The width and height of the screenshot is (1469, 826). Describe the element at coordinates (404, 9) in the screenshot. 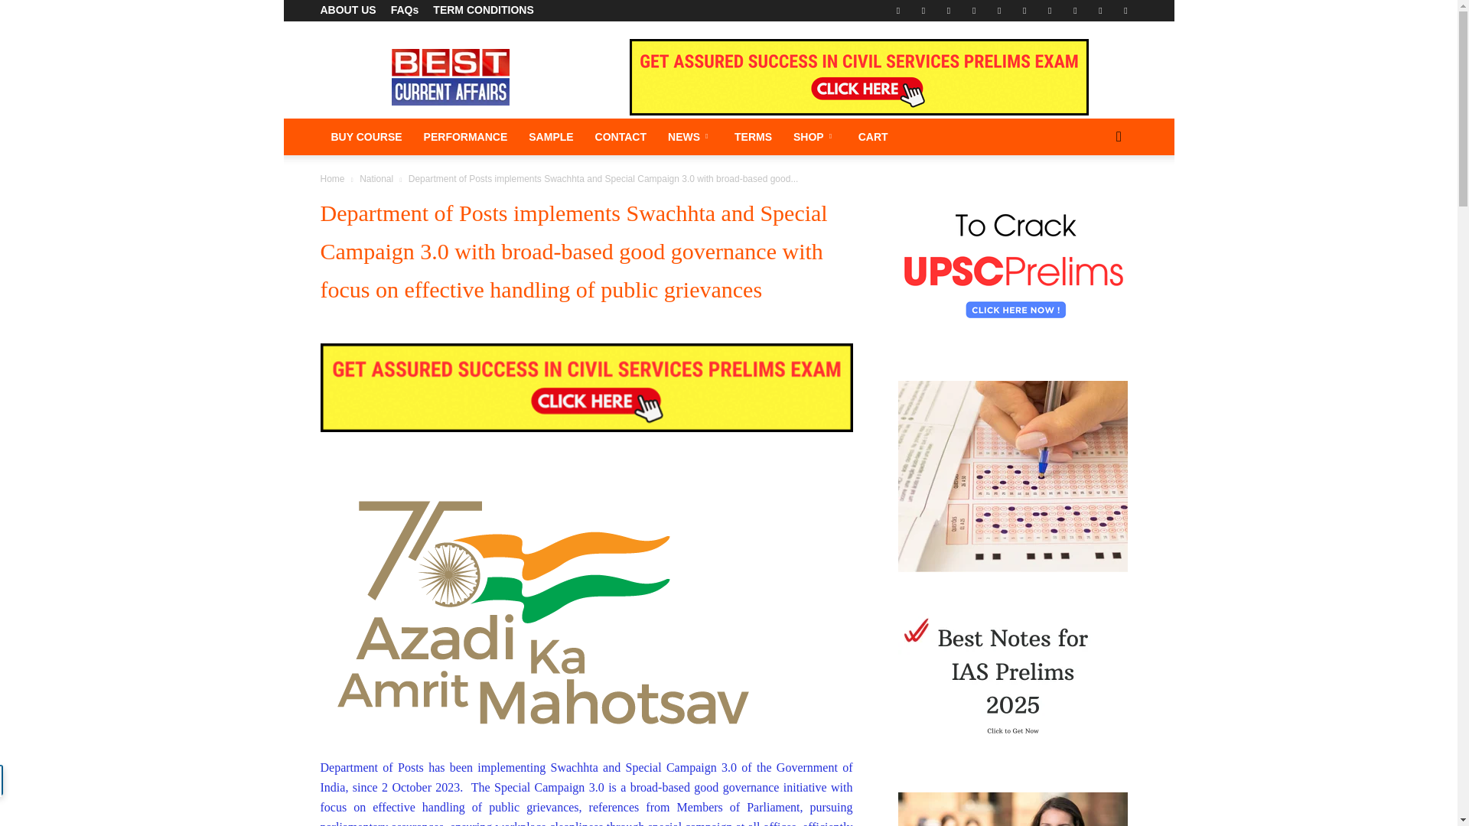

I see `FAQs` at that location.